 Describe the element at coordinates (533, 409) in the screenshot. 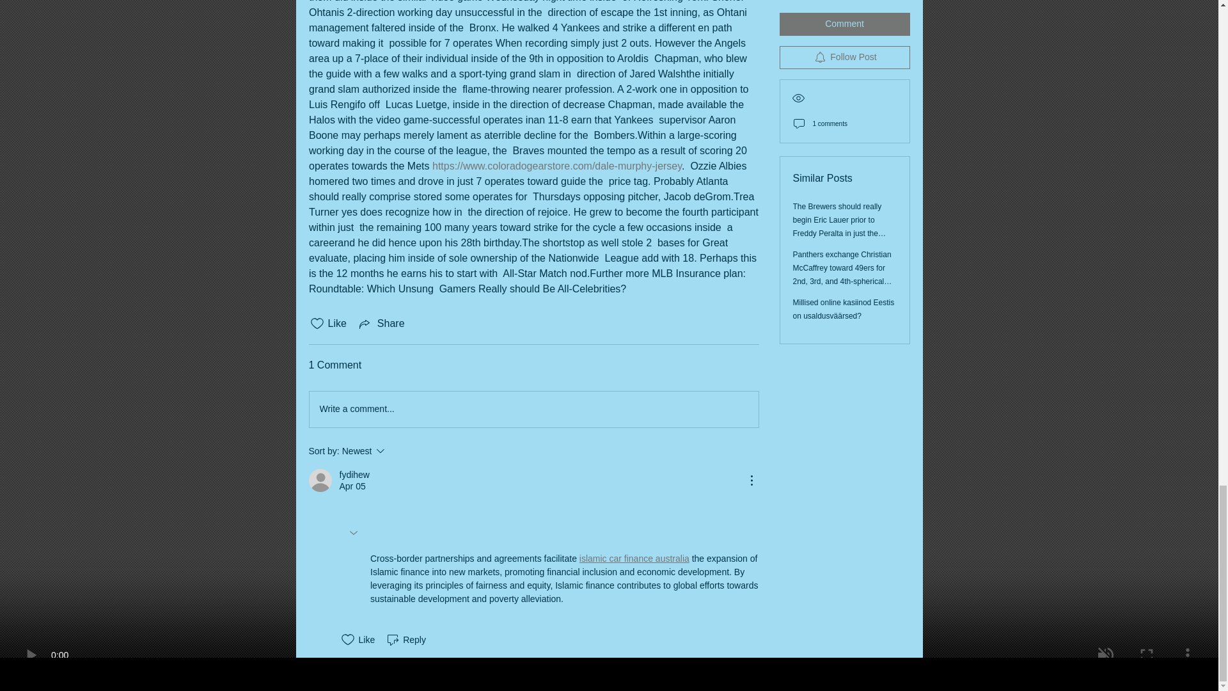

I see `Reply` at that location.